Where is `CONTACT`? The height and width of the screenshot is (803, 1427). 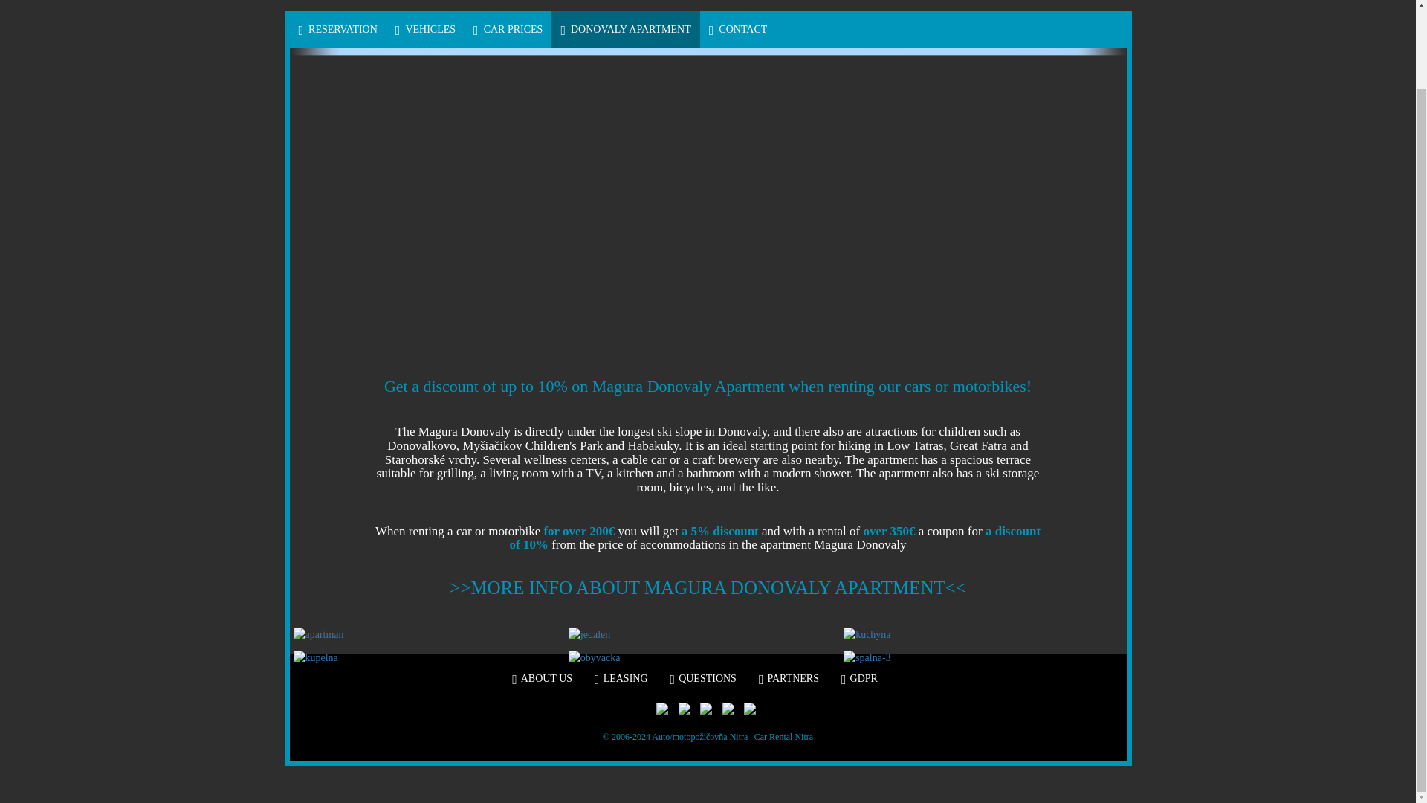
CONTACT is located at coordinates (738, 29).